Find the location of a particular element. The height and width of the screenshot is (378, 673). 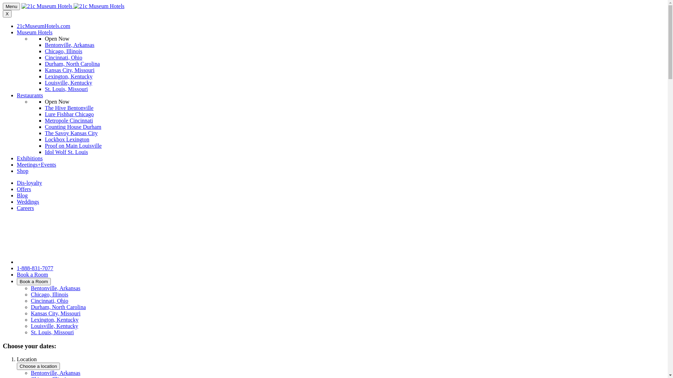

St. Louis, Missouri is located at coordinates (53, 332).